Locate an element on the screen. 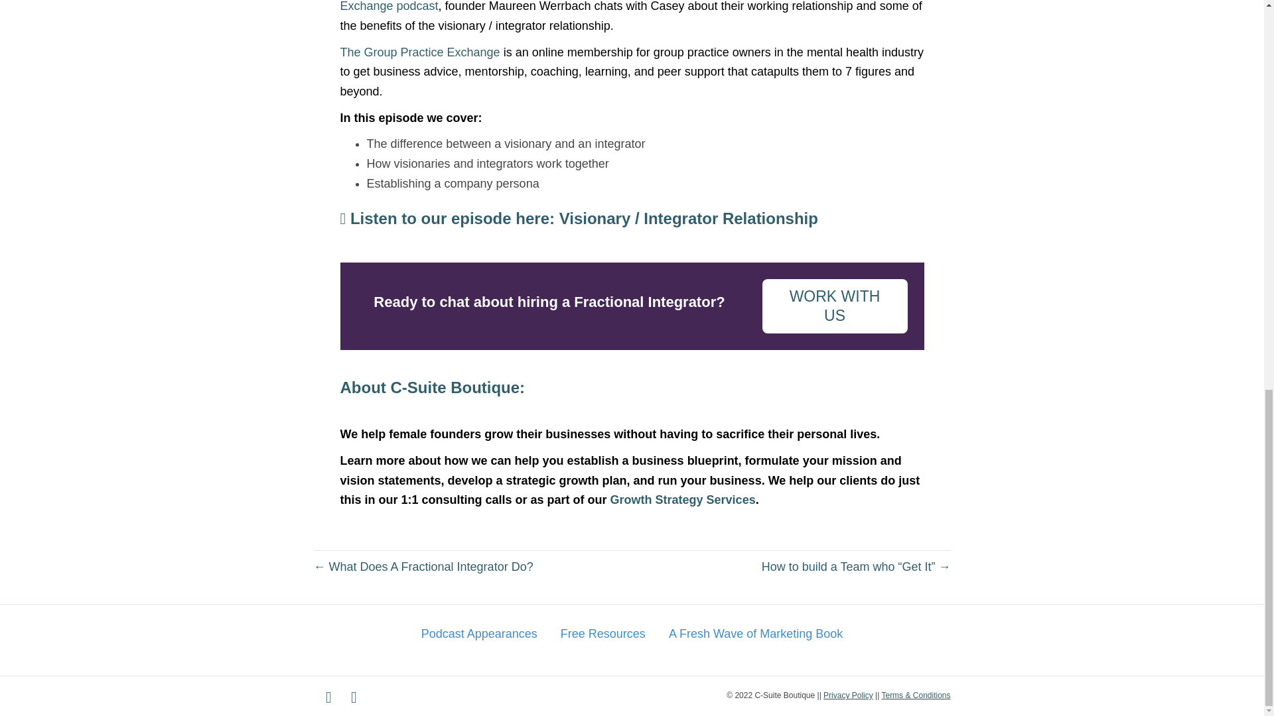 This screenshot has height=716, width=1274. The Group Practice Exchange is located at coordinates (419, 52).